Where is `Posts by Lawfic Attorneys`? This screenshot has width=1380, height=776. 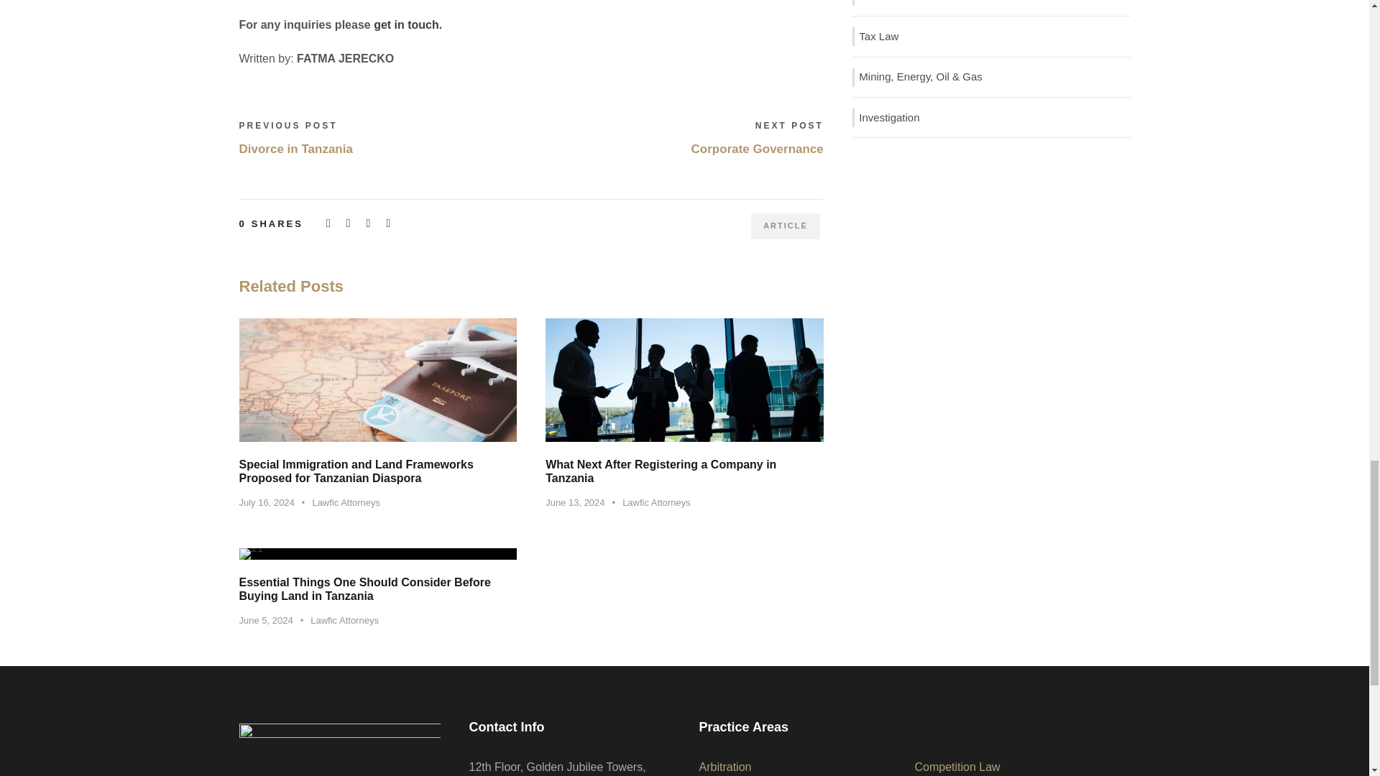 Posts by Lawfic Attorneys is located at coordinates (344, 620).